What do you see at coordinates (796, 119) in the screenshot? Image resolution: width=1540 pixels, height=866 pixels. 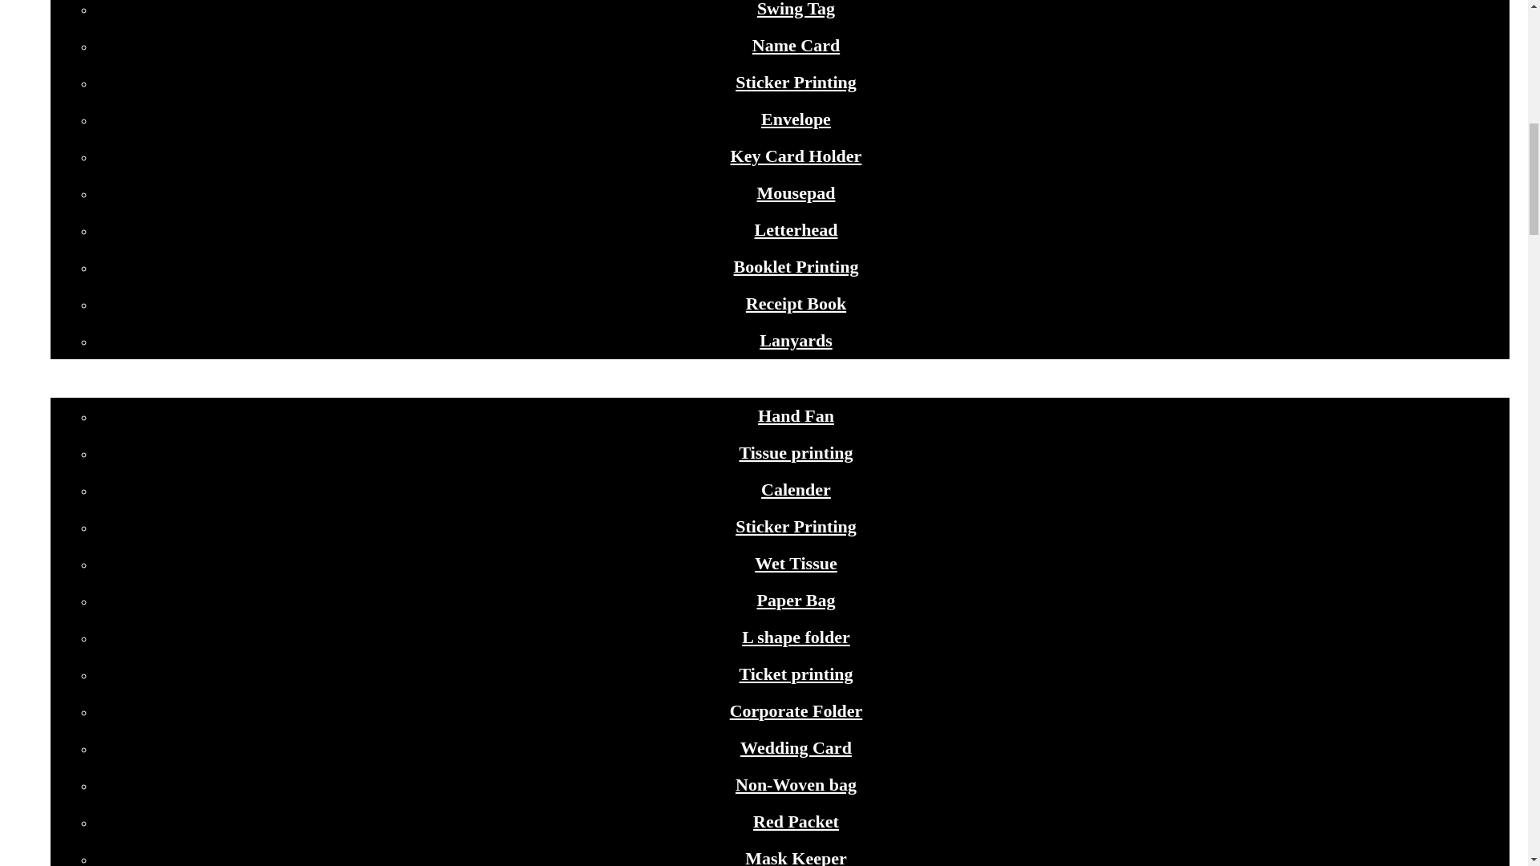 I see `Envelope` at bounding box center [796, 119].